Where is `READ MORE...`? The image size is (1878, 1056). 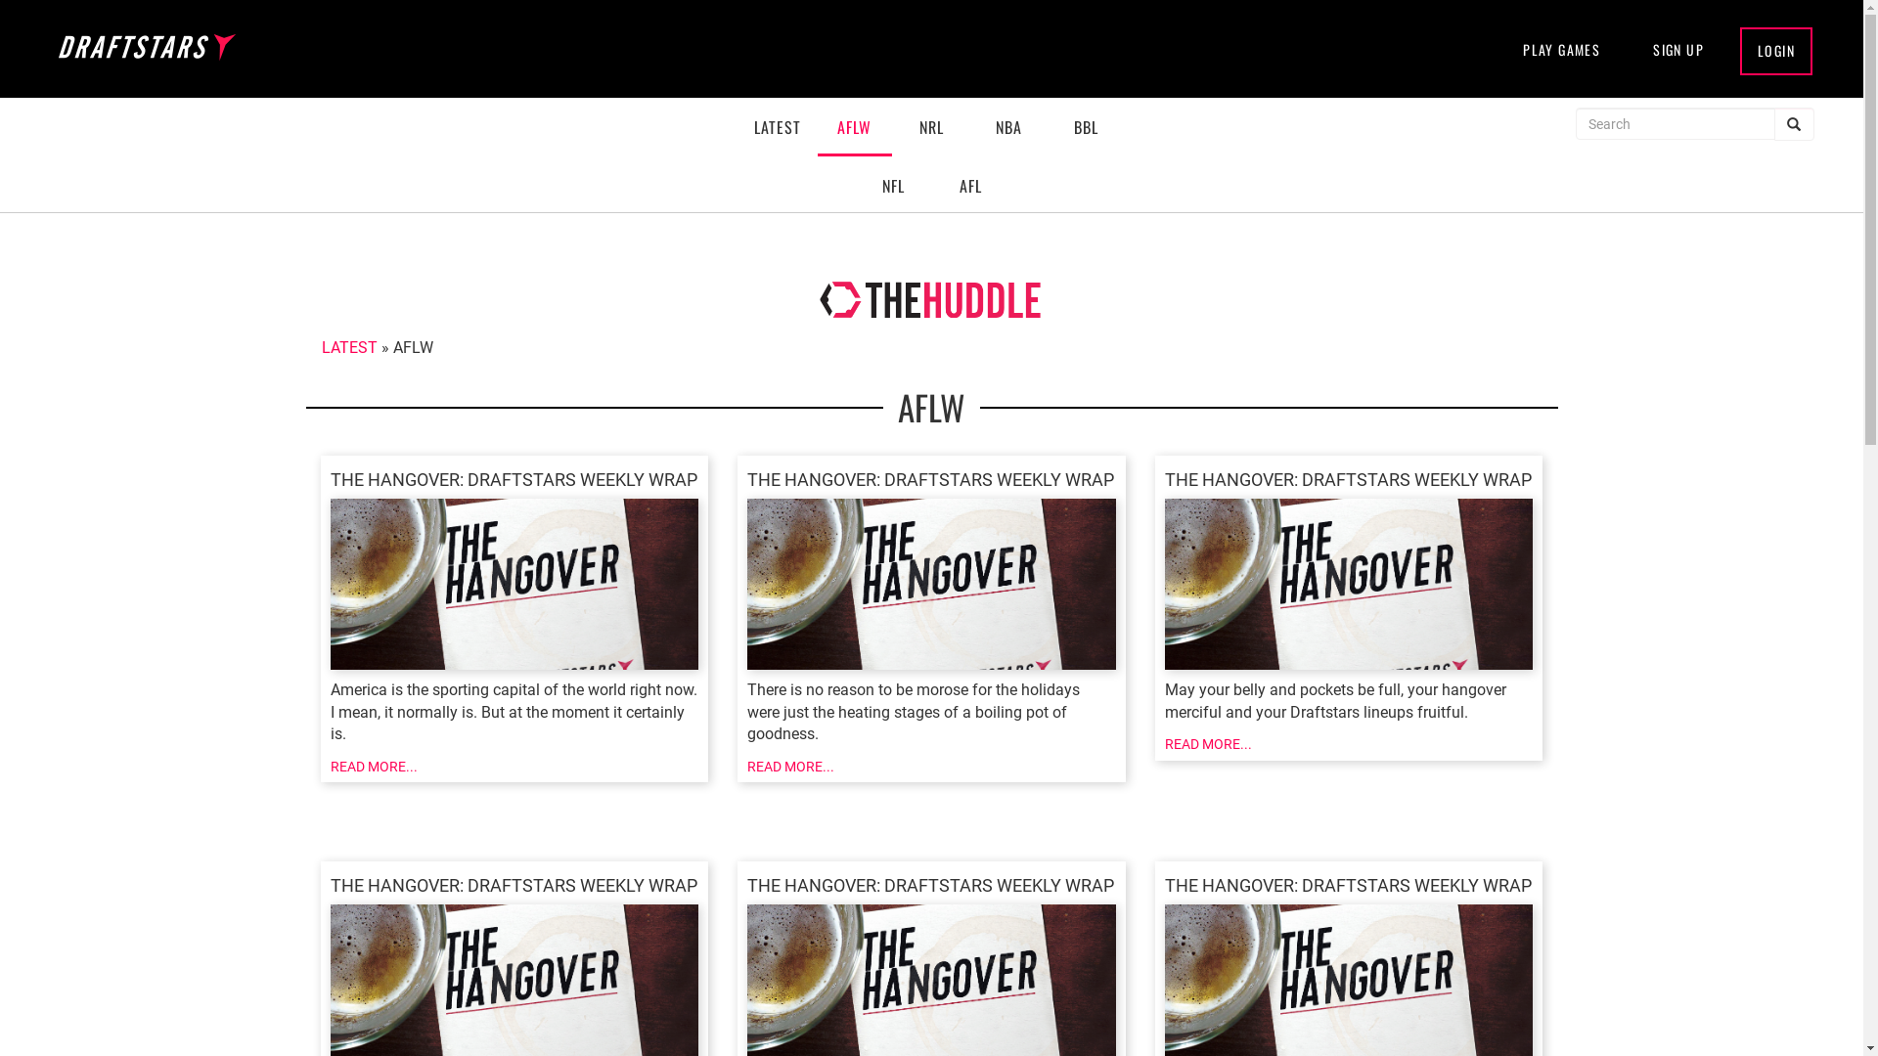
READ MORE... is located at coordinates (790, 767).